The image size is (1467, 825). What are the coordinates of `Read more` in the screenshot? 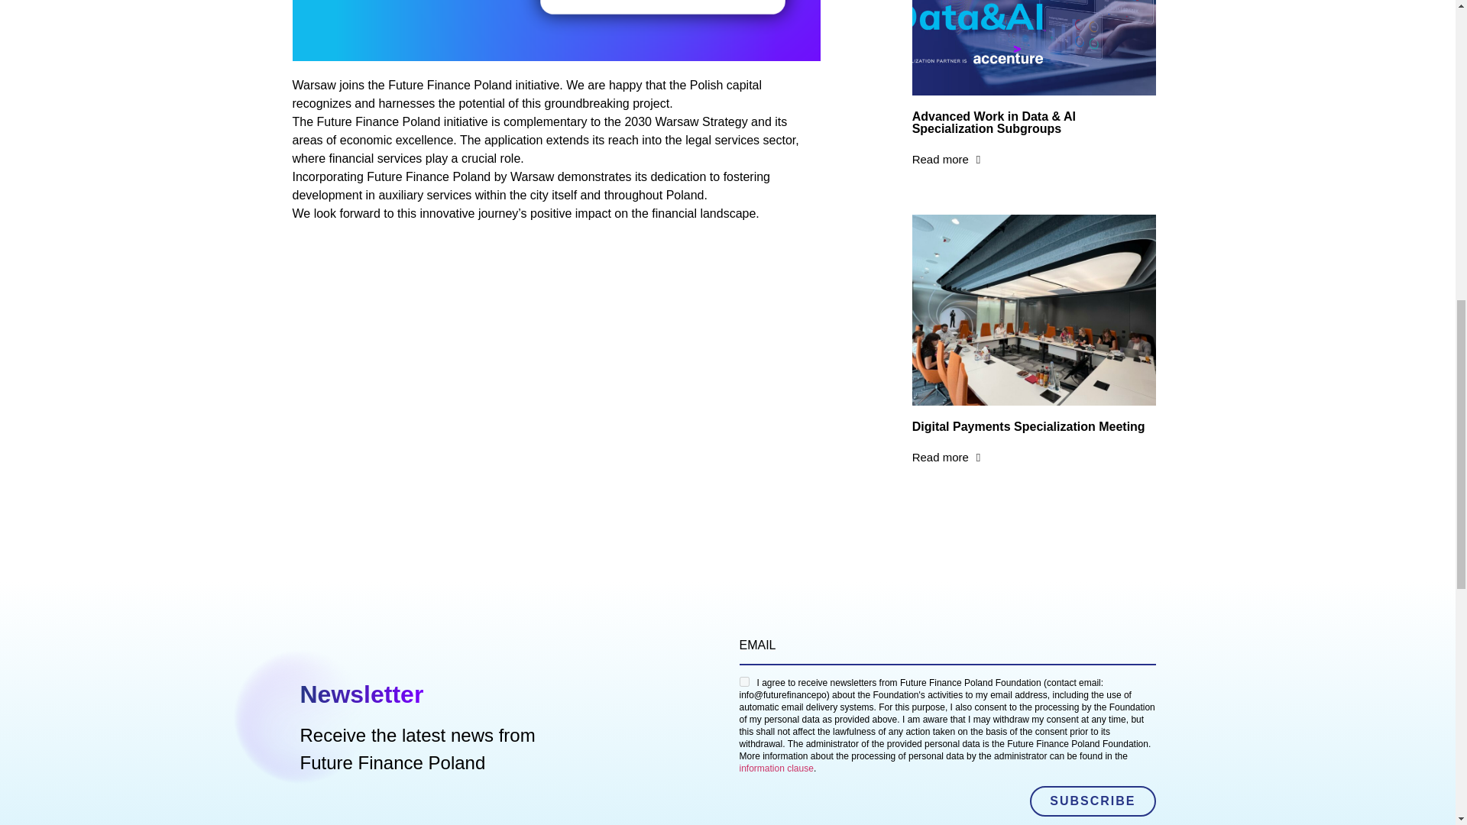 It's located at (947, 457).